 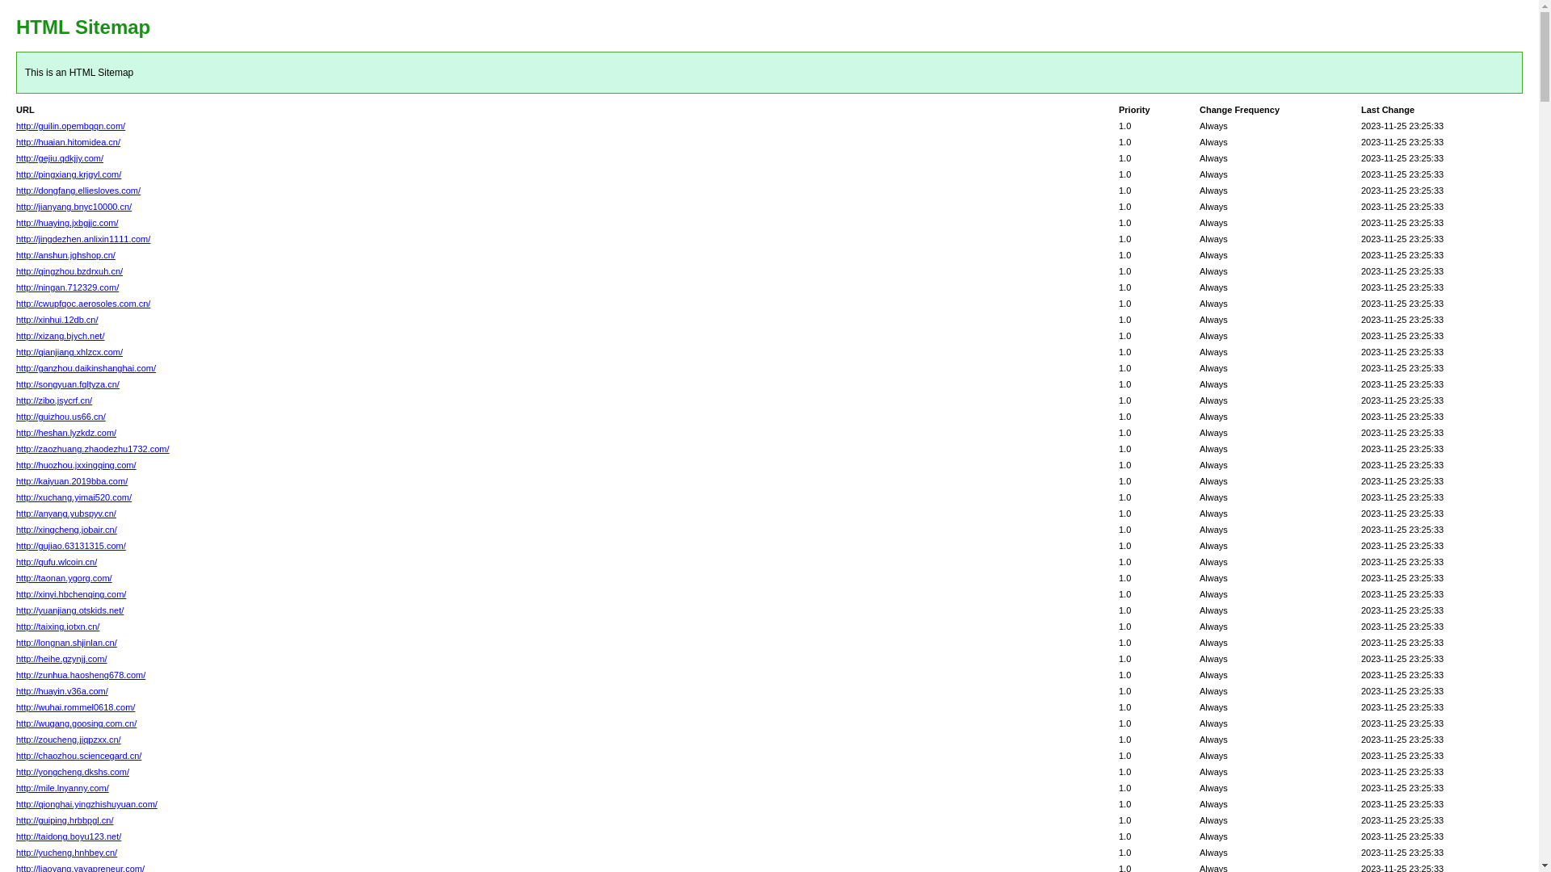 What do you see at coordinates (78, 191) in the screenshot?
I see `http://dongfang.elliesloves.com/` at bounding box center [78, 191].